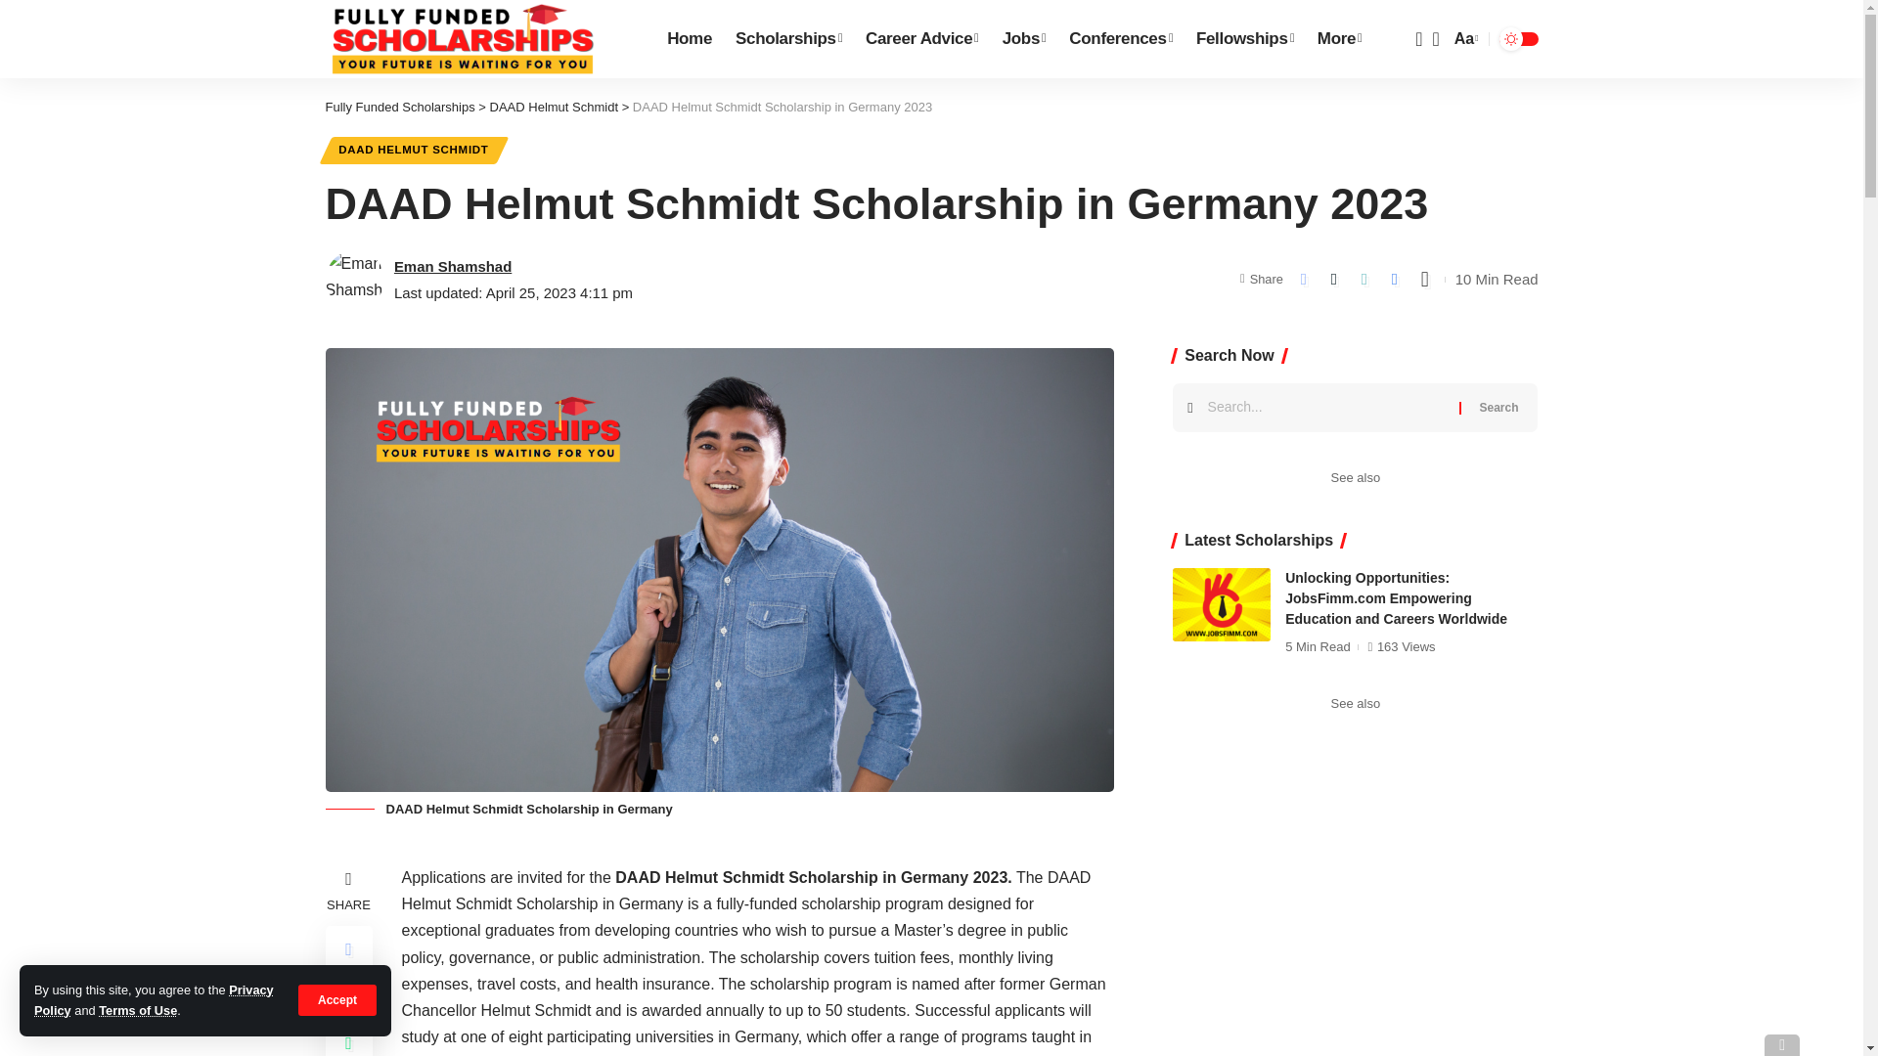  Describe the element at coordinates (788, 39) in the screenshot. I see `Scholarships` at that location.